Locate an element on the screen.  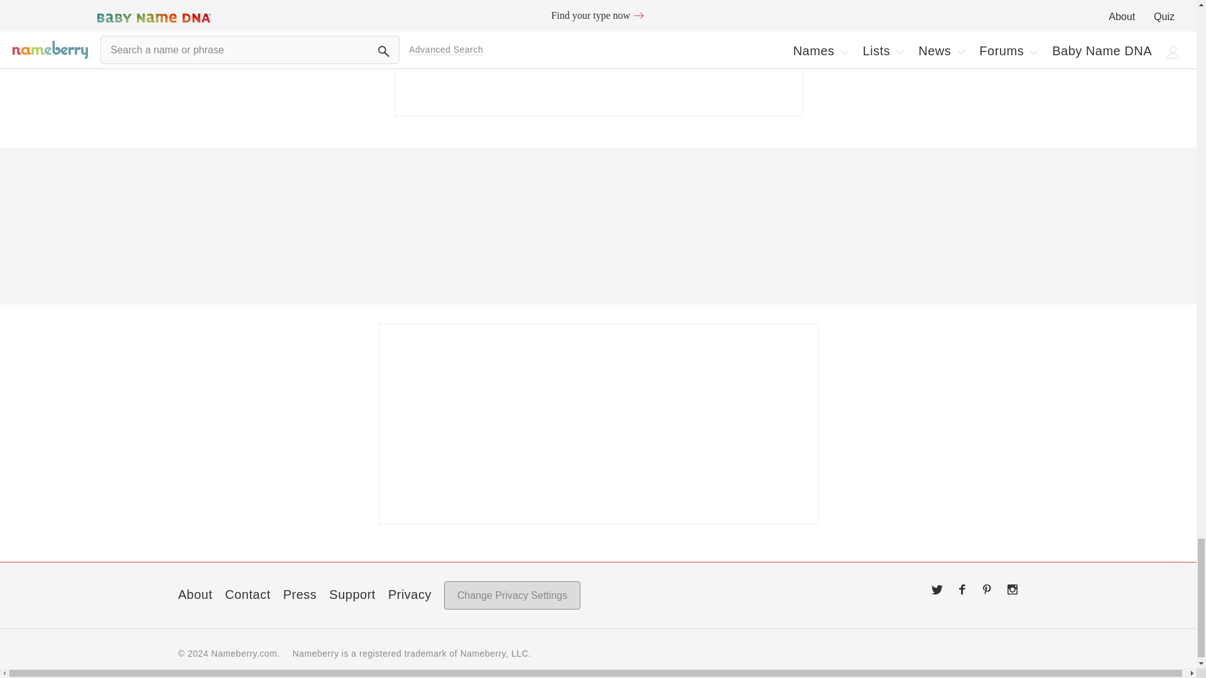
Pinterest is located at coordinates (987, 589).